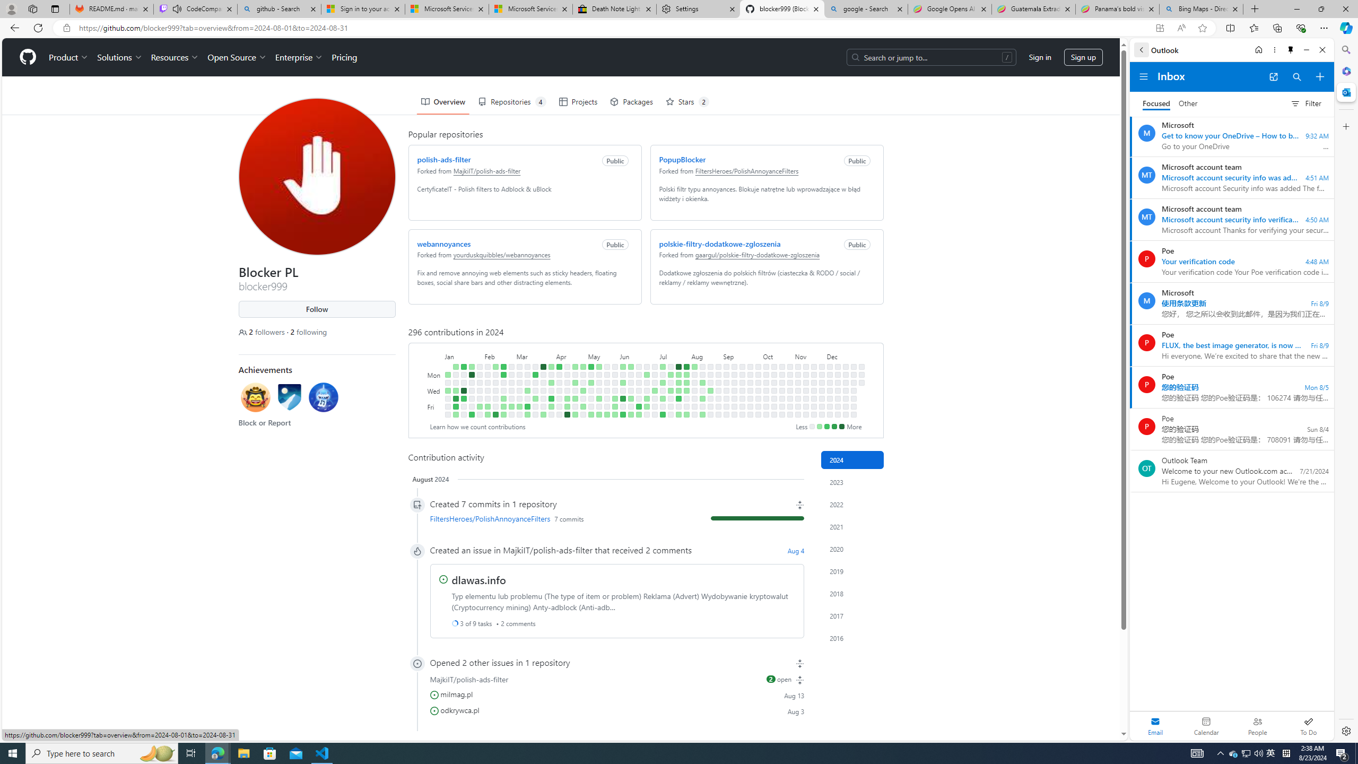 The height and width of the screenshot is (764, 1358). What do you see at coordinates (614, 383) in the screenshot?
I see `No contributions on May 28th.` at bounding box center [614, 383].